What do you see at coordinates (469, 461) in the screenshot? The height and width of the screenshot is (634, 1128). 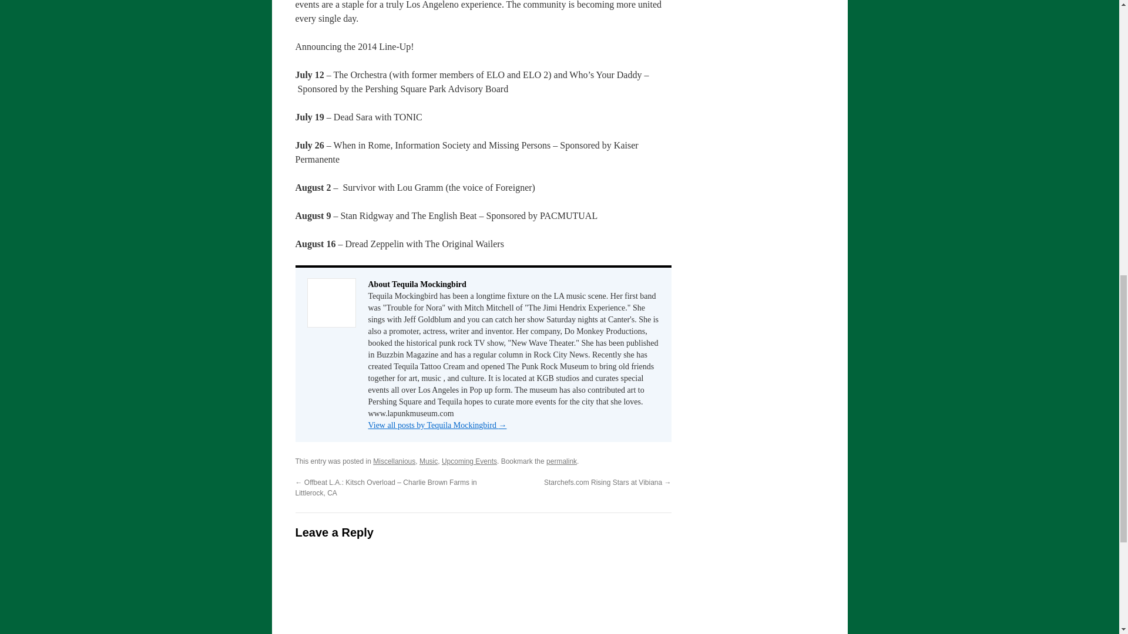 I see `Upcoming Events` at bounding box center [469, 461].